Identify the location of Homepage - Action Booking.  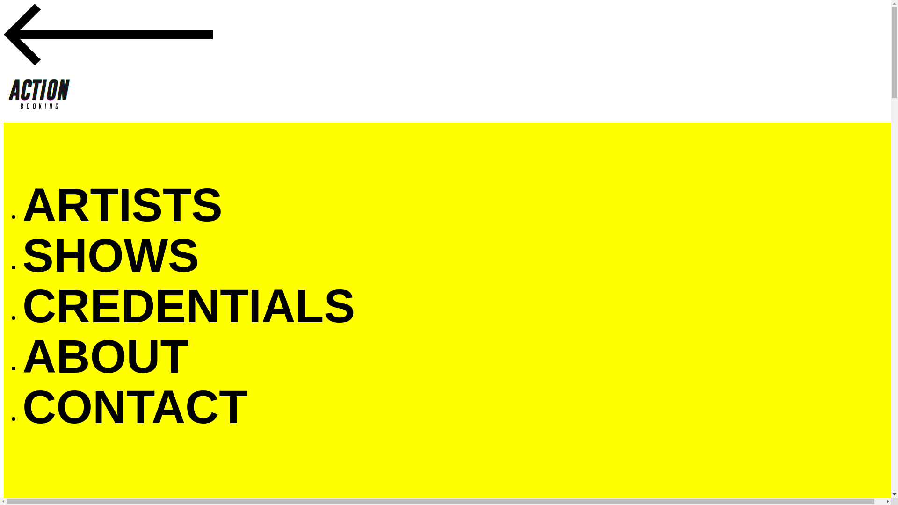
(39, 94).